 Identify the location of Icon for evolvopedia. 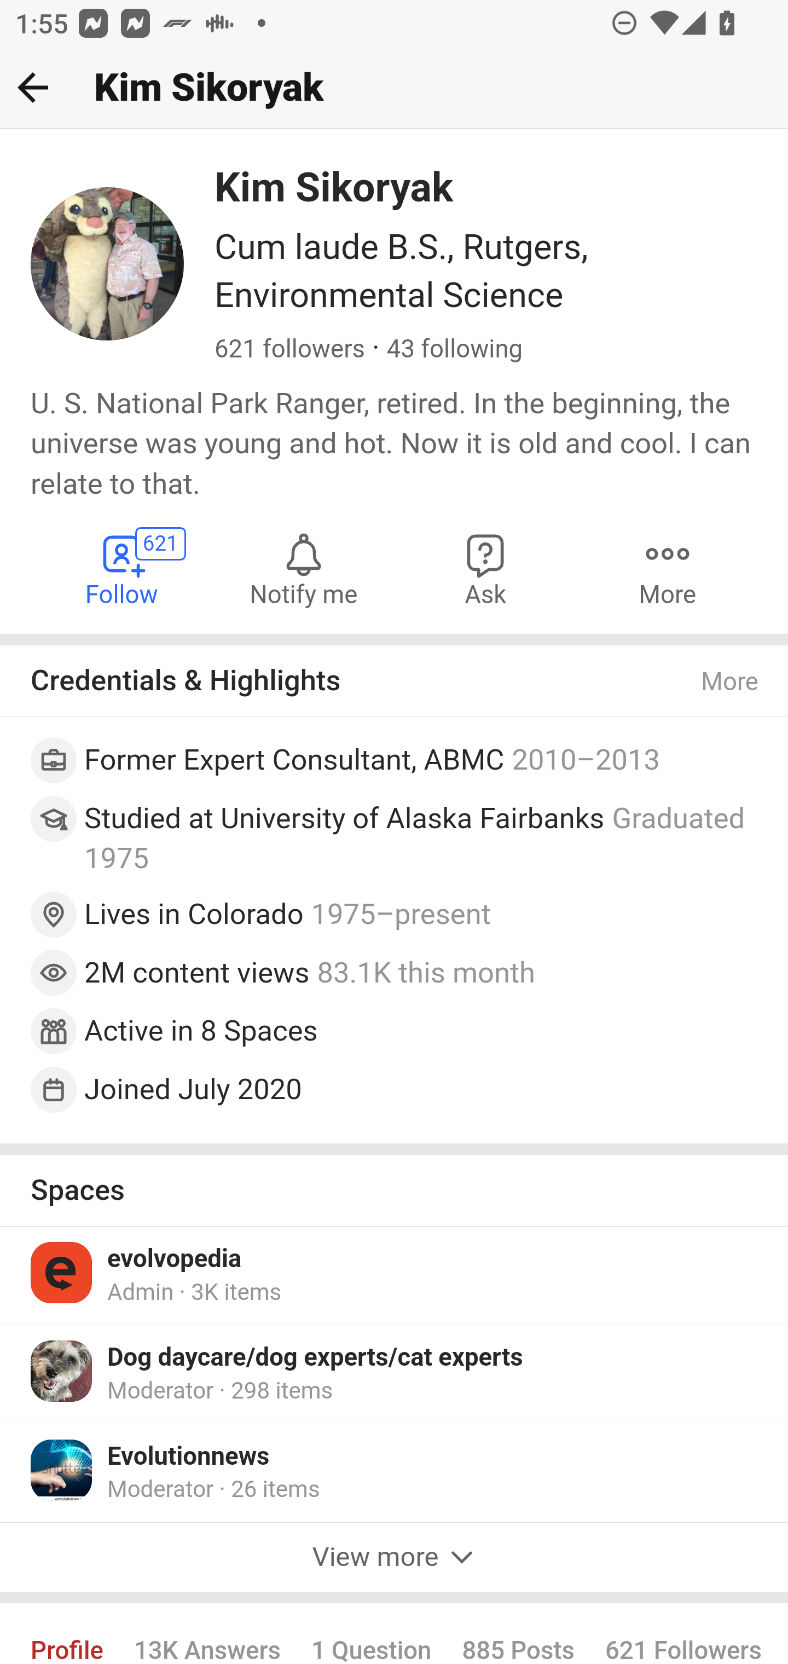
(62, 1273).